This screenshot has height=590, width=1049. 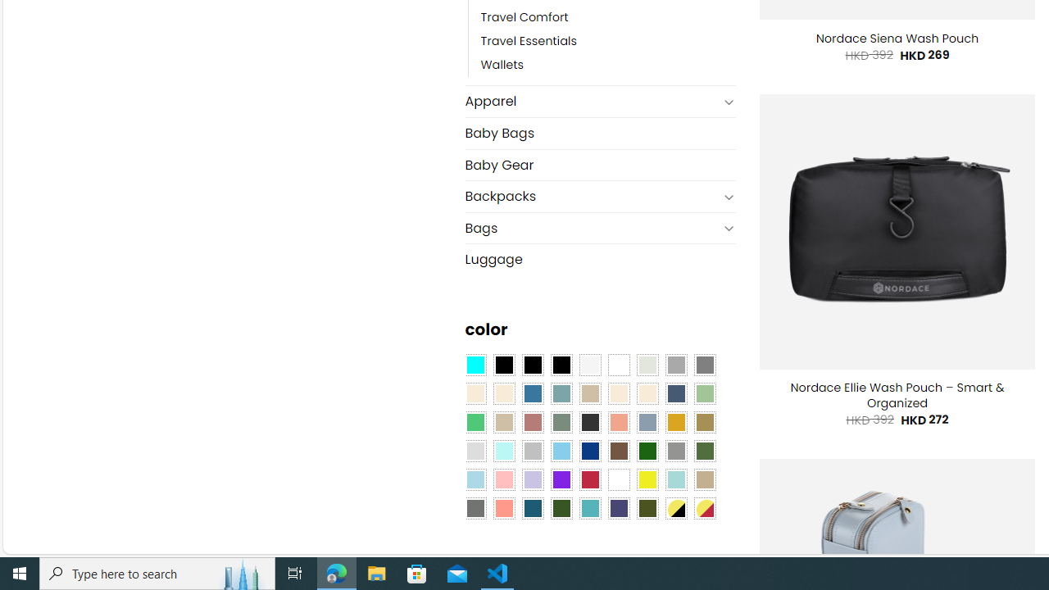 I want to click on Army Green, so click(x=647, y=507).